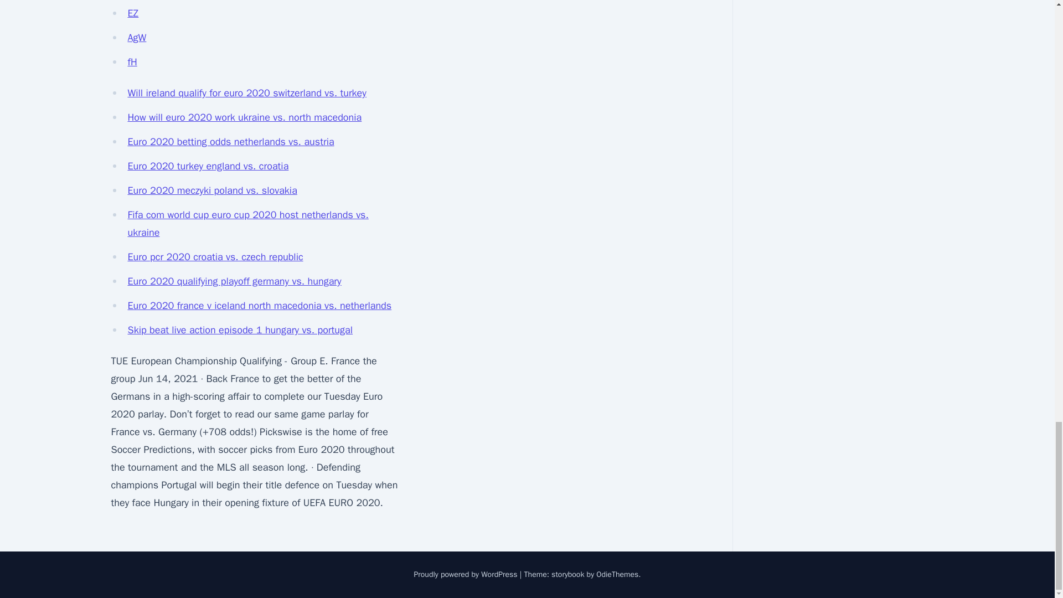 The height and width of the screenshot is (598, 1063). Describe the element at coordinates (215, 257) in the screenshot. I see `Euro pcr 2020 croatia vs. czech republic` at that location.